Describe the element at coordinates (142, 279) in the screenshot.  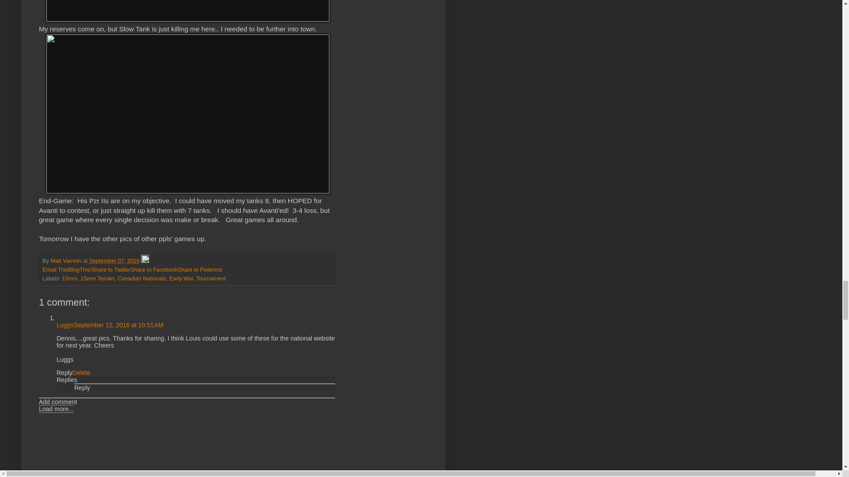
I see `Canadian Nationals` at that location.